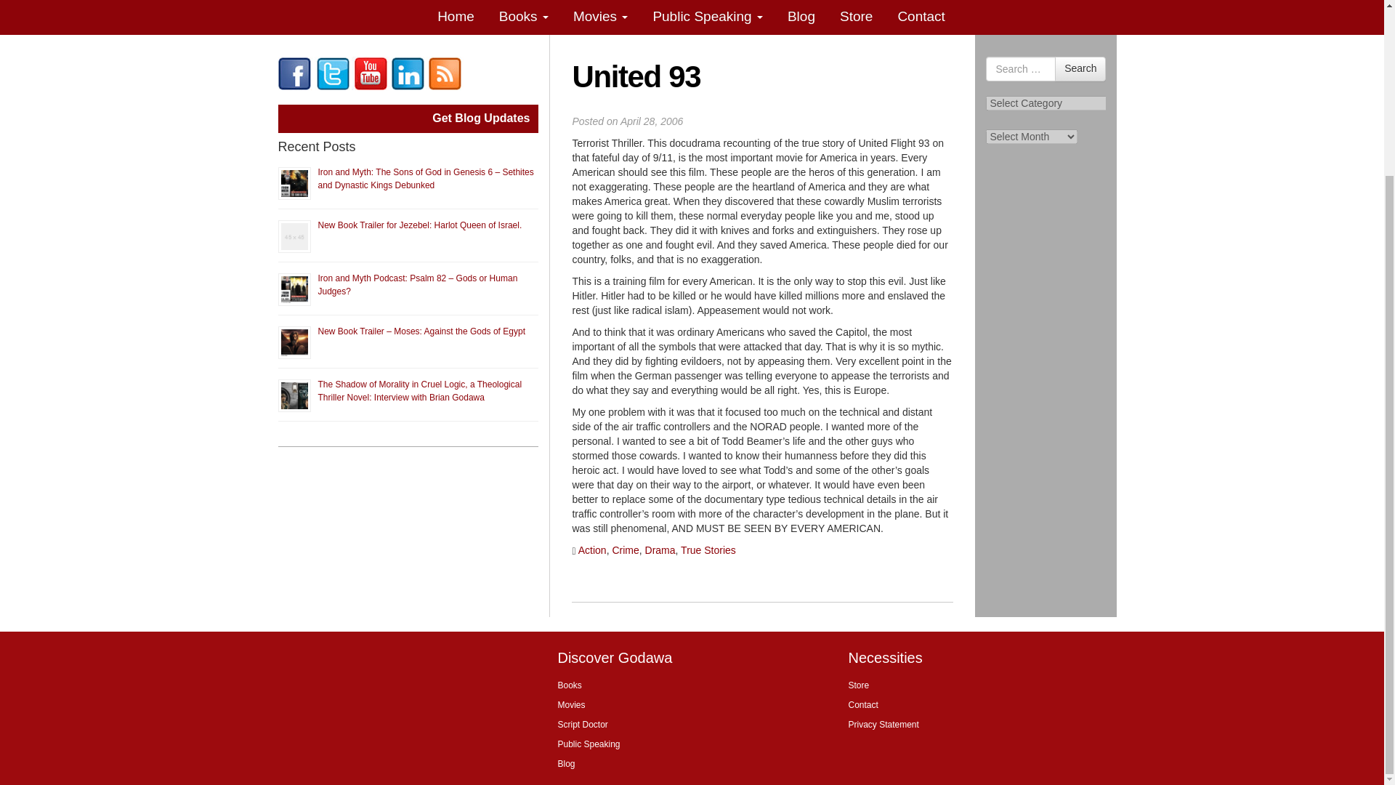 The height and width of the screenshot is (785, 1395). What do you see at coordinates (601, 17) in the screenshot?
I see `Movies` at bounding box center [601, 17].